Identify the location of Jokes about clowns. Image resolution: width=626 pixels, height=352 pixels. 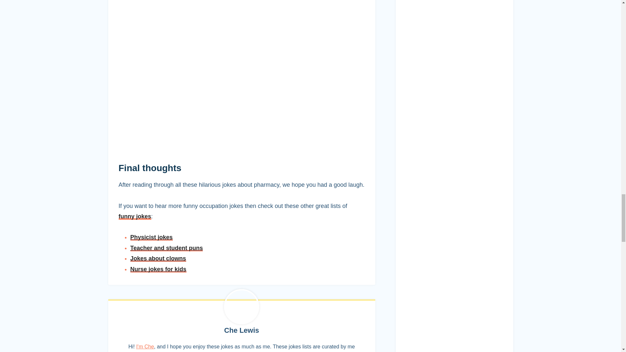
(158, 258).